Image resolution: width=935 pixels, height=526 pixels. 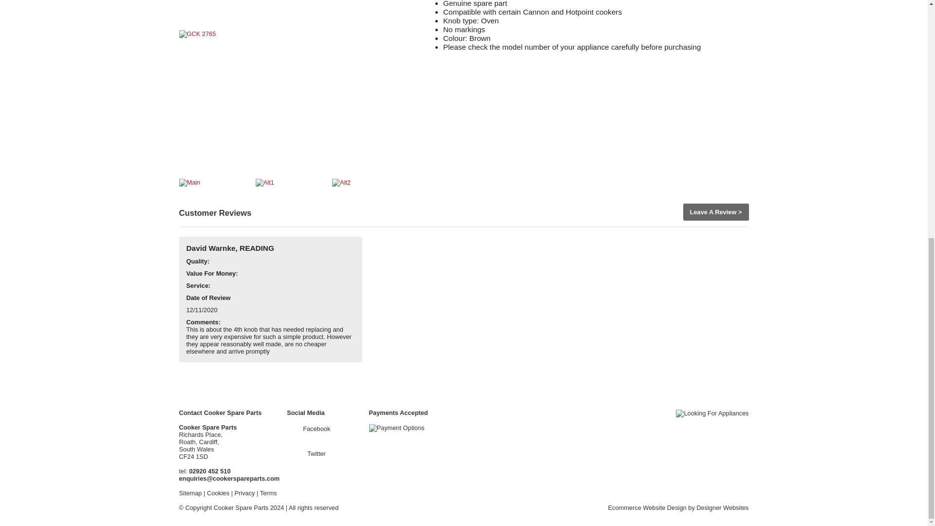 I want to click on call us today on 02920 452 510, so click(x=209, y=471).